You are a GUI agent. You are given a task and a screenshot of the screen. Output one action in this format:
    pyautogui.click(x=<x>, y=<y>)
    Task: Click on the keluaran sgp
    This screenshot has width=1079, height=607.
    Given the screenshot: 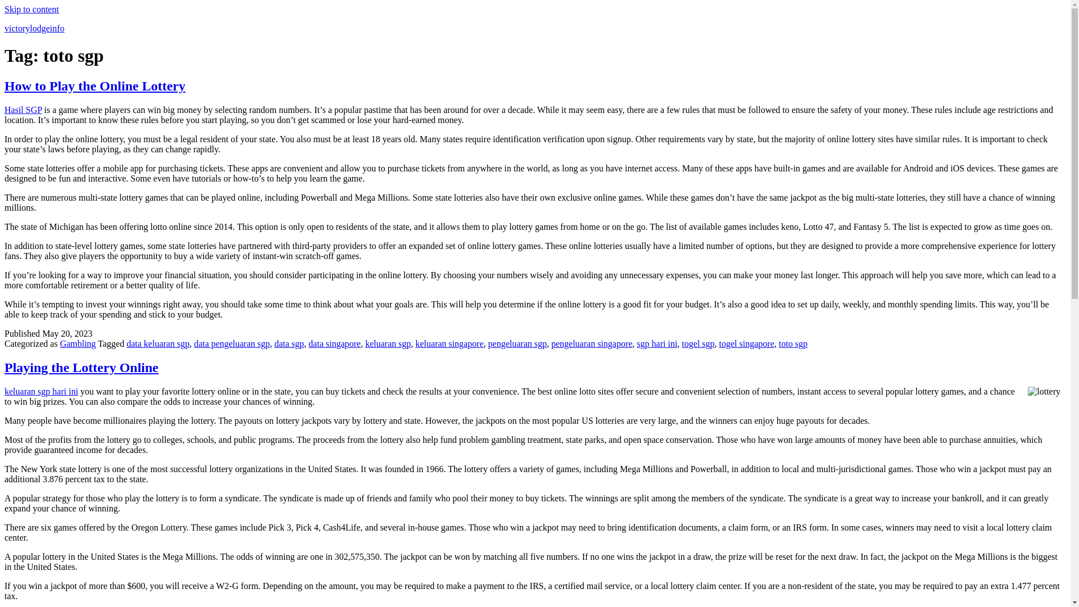 What is the action you would take?
    pyautogui.click(x=388, y=343)
    